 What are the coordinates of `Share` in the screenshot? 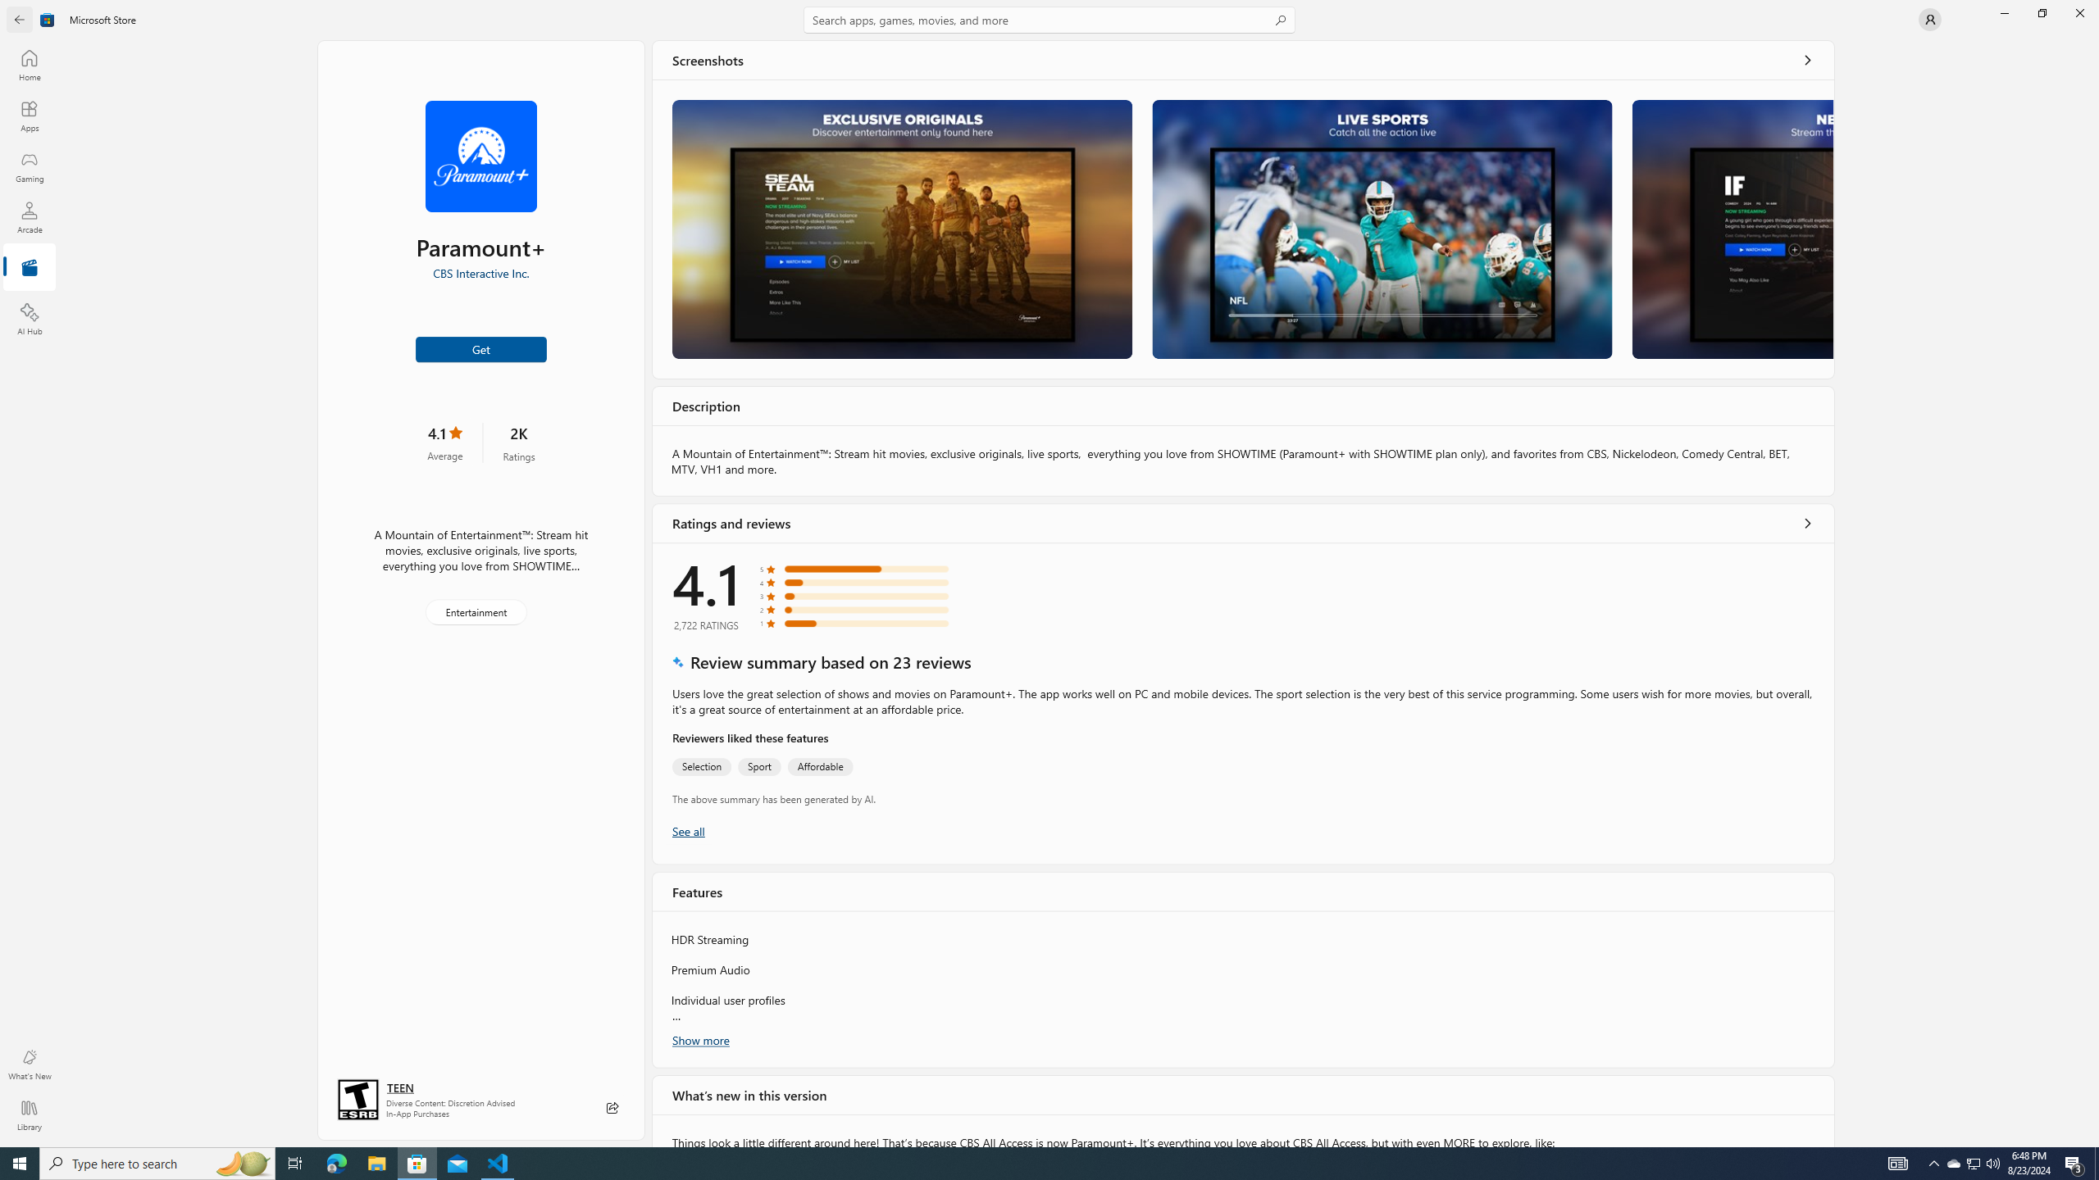 It's located at (612, 1108).